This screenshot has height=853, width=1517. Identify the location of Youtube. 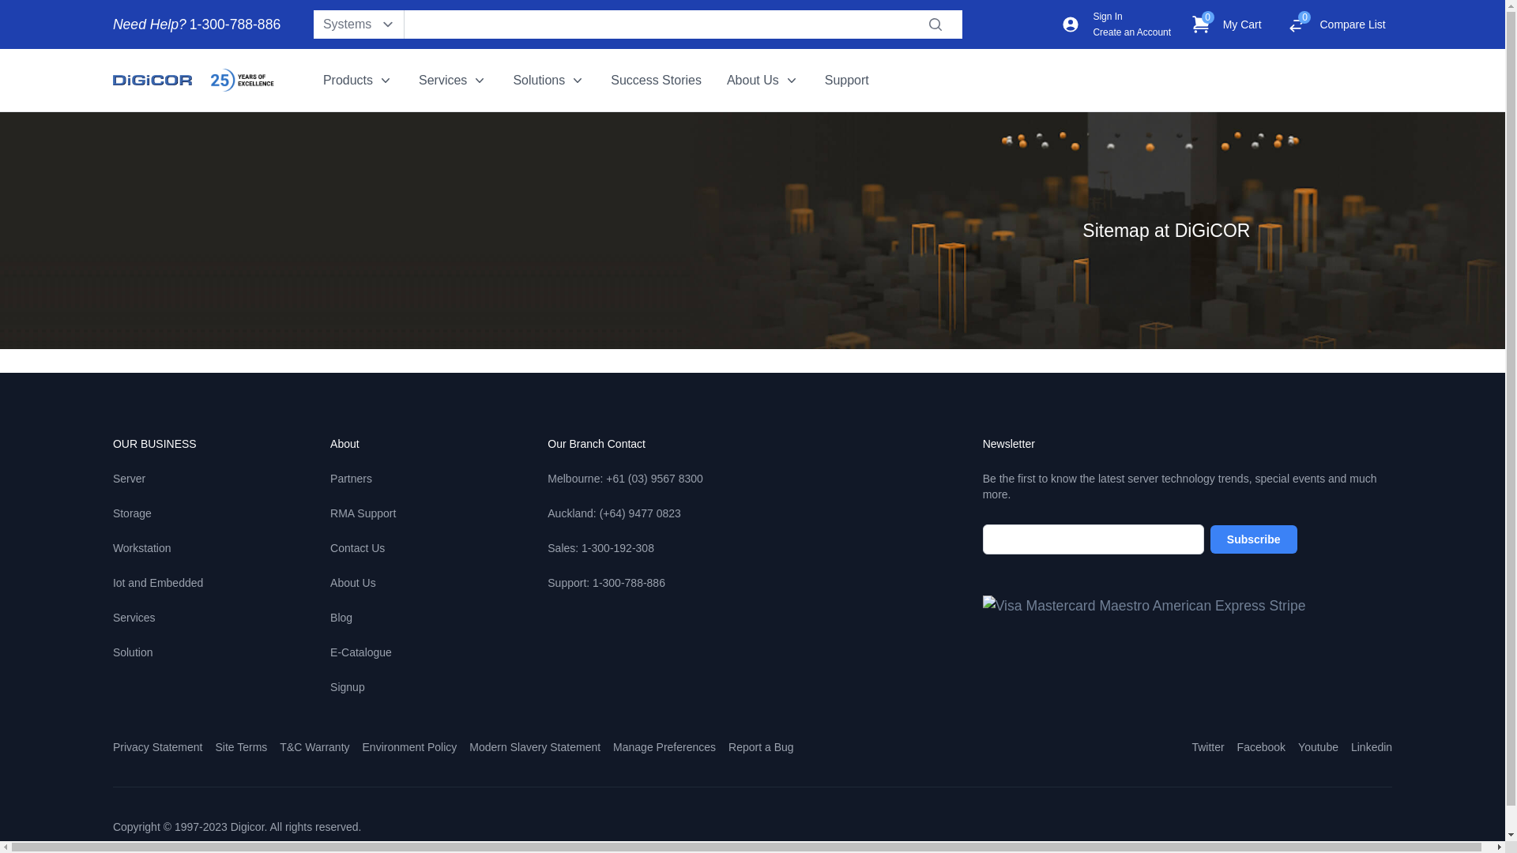
(1318, 747).